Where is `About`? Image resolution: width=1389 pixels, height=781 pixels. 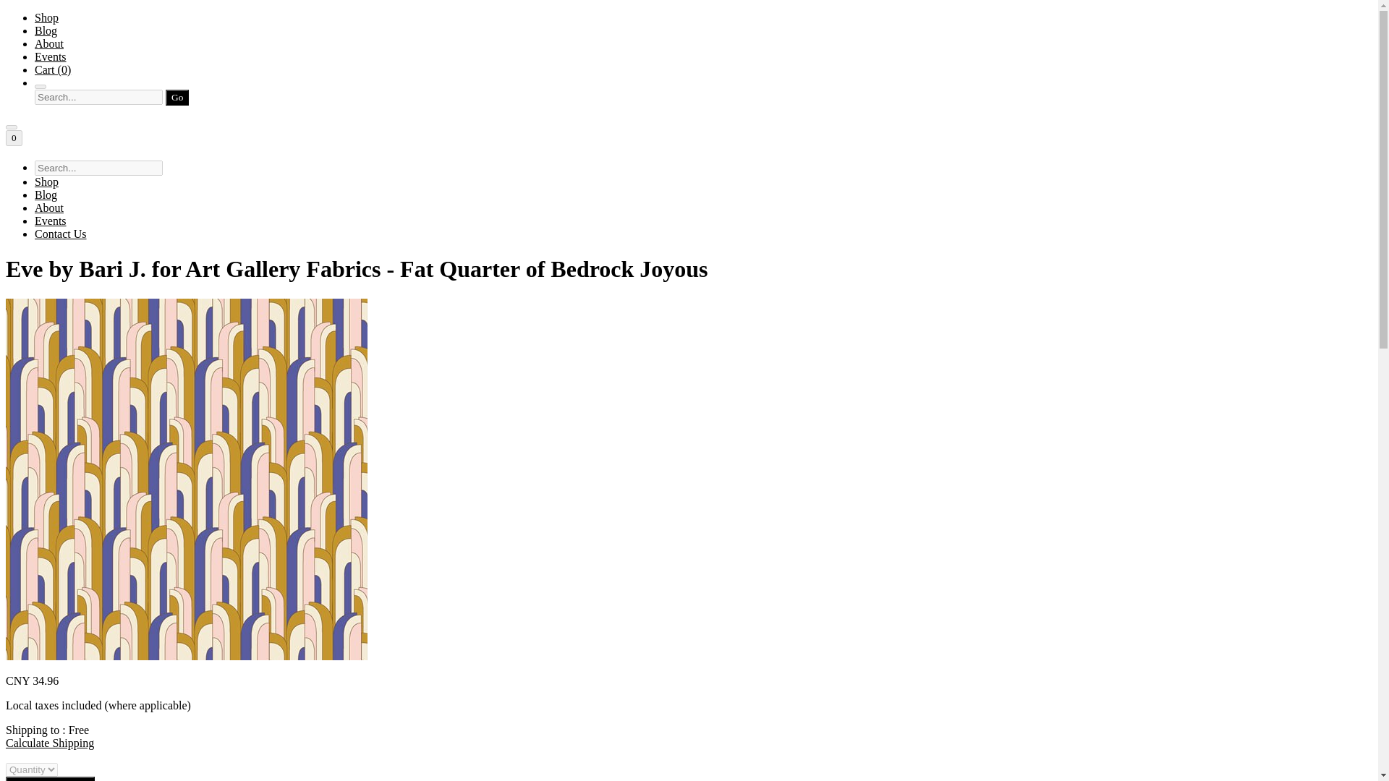 About is located at coordinates (49, 207).